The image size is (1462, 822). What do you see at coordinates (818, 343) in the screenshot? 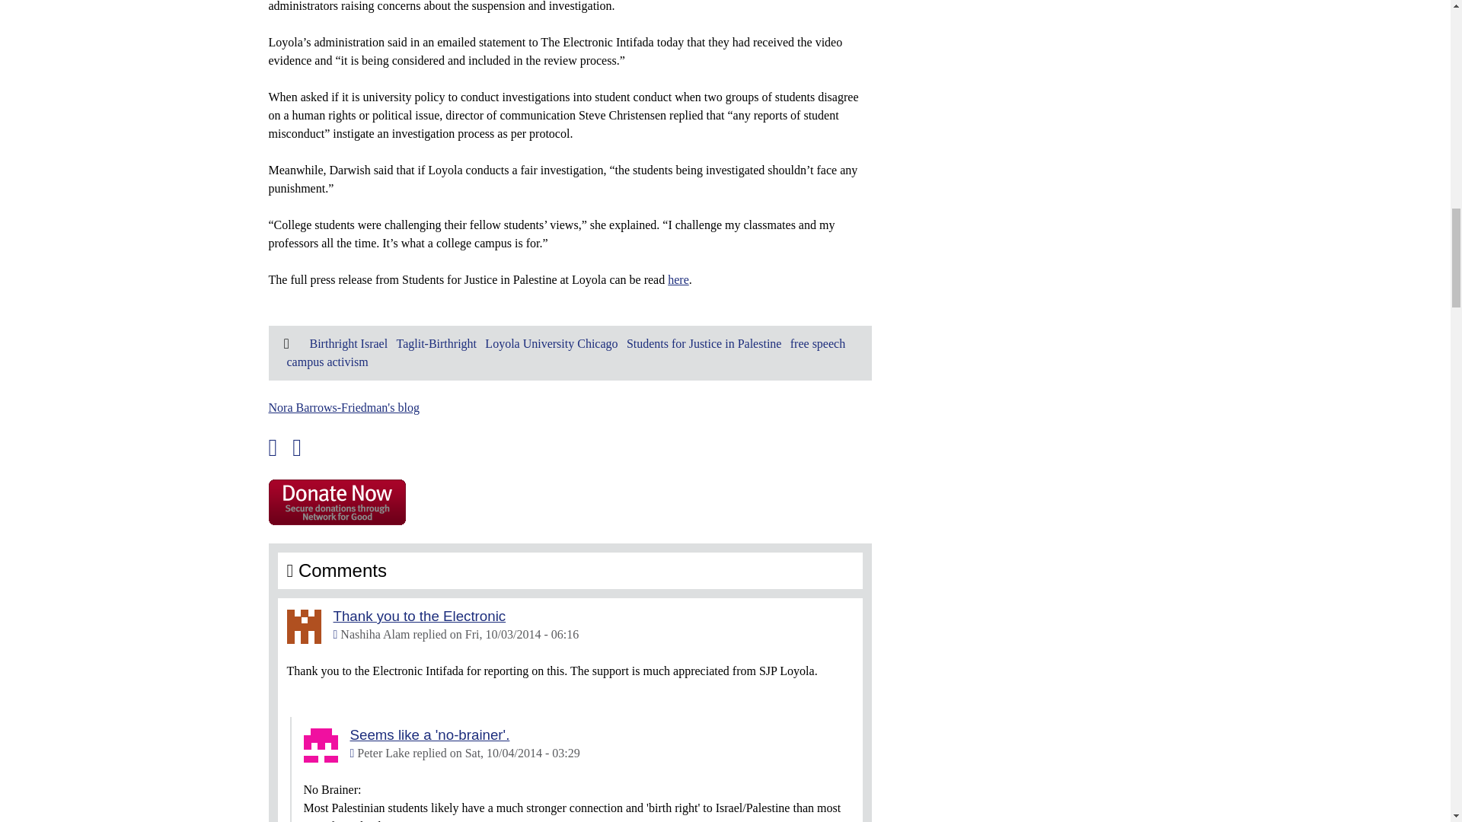
I see `free speech` at bounding box center [818, 343].